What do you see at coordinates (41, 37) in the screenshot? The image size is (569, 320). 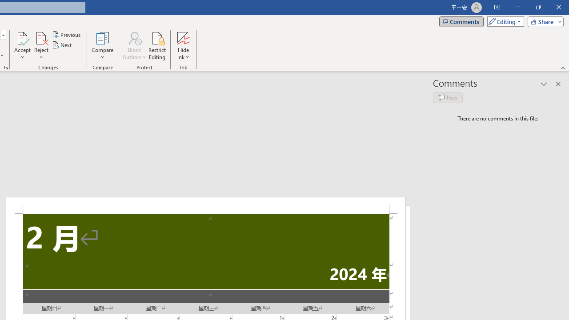 I see `Reject and Move to Next` at bounding box center [41, 37].